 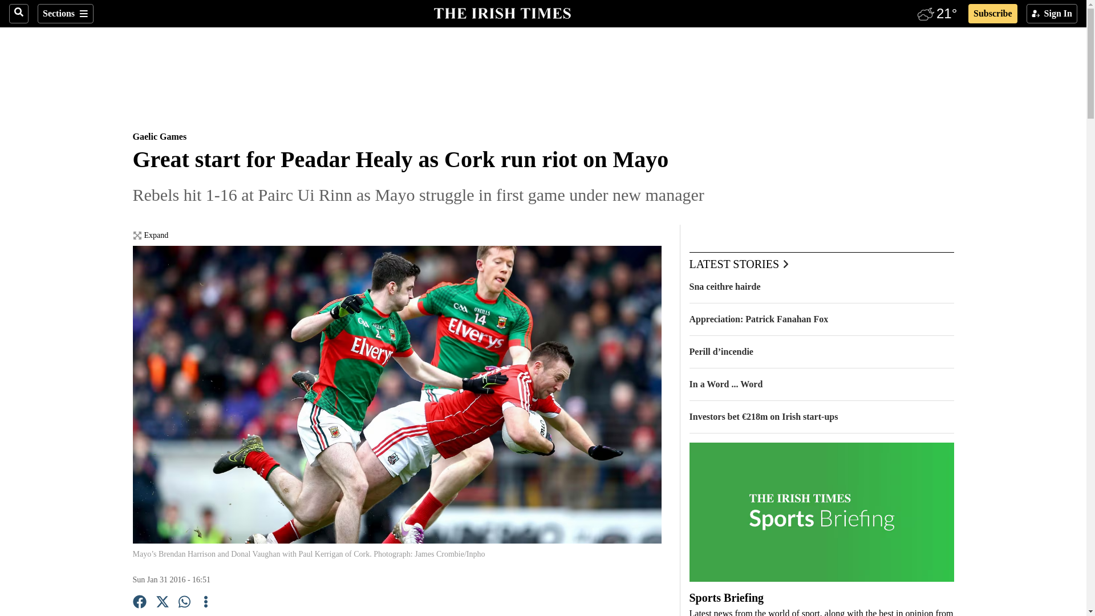 What do you see at coordinates (992, 14) in the screenshot?
I see `Subscribe` at bounding box center [992, 14].